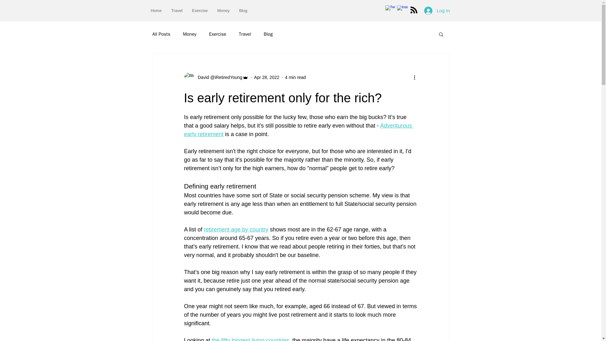 This screenshot has height=341, width=606. What do you see at coordinates (189, 34) in the screenshot?
I see `Money` at bounding box center [189, 34].